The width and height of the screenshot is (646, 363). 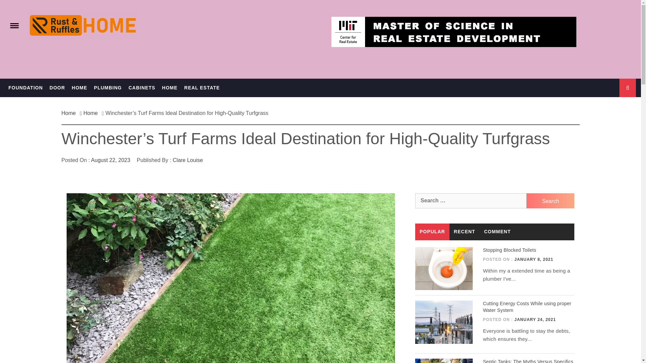 I want to click on CABINETS, so click(x=142, y=88).